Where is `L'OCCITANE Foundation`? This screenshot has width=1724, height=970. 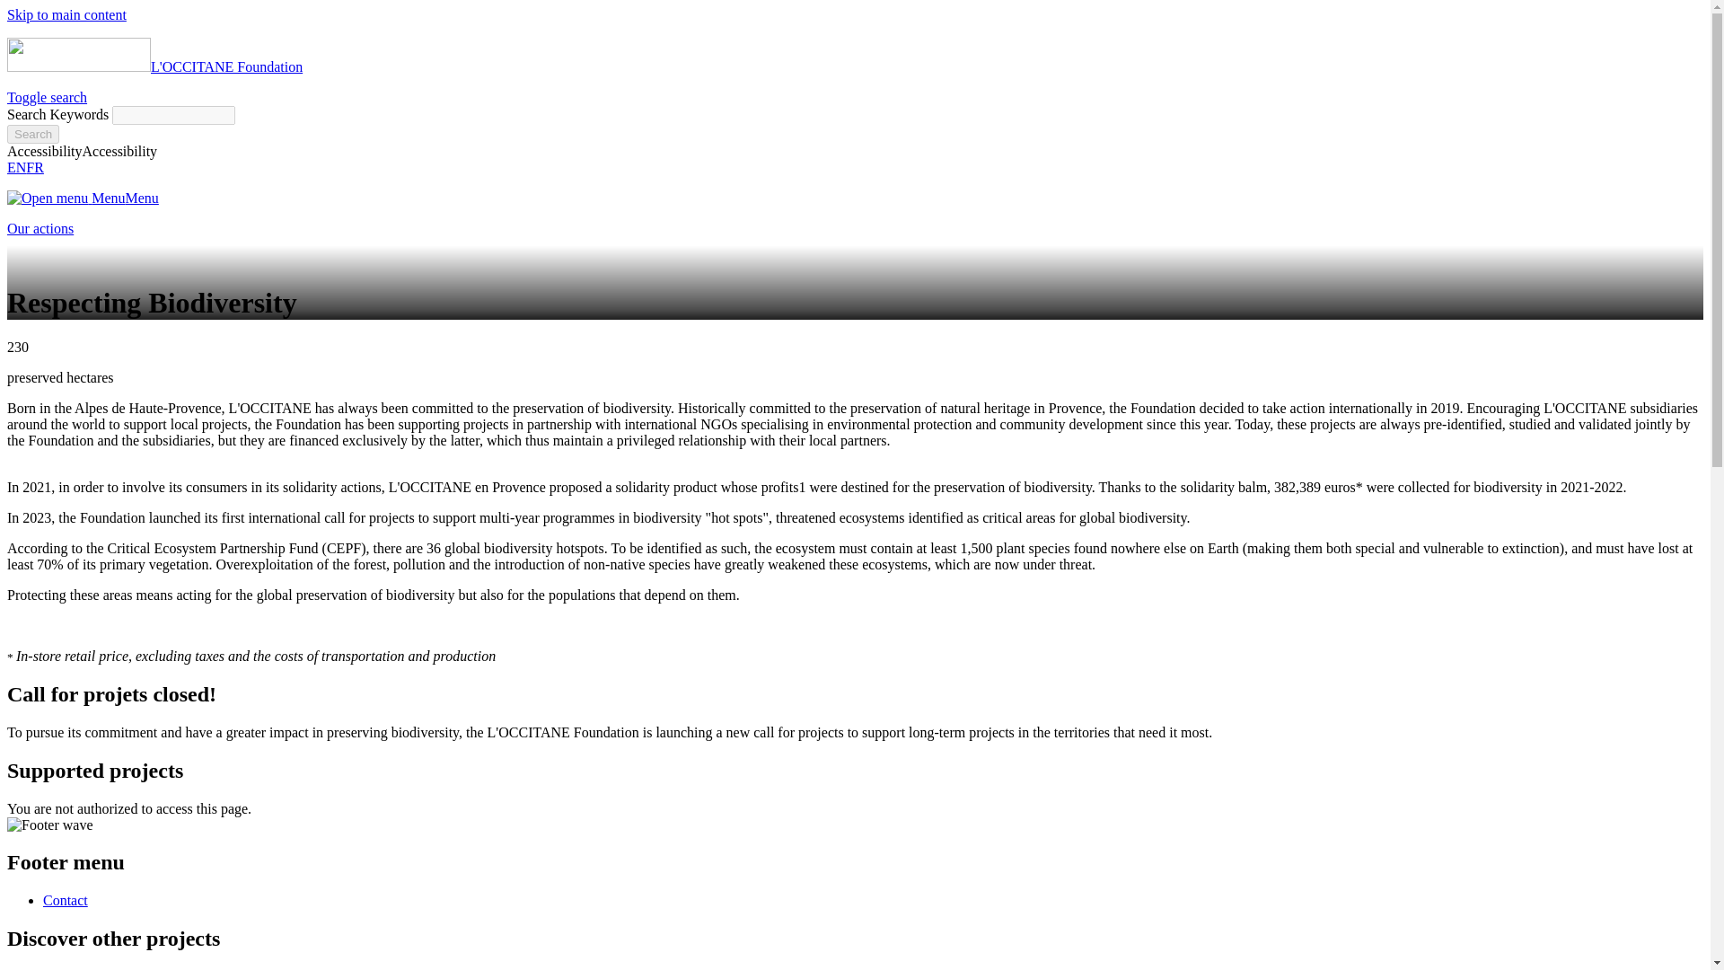 L'OCCITANE Foundation is located at coordinates (154, 66).